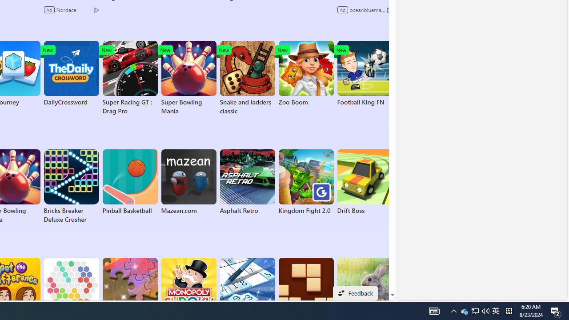 This screenshot has height=320, width=569. What do you see at coordinates (130, 182) in the screenshot?
I see `Pinball Basketball` at bounding box center [130, 182].